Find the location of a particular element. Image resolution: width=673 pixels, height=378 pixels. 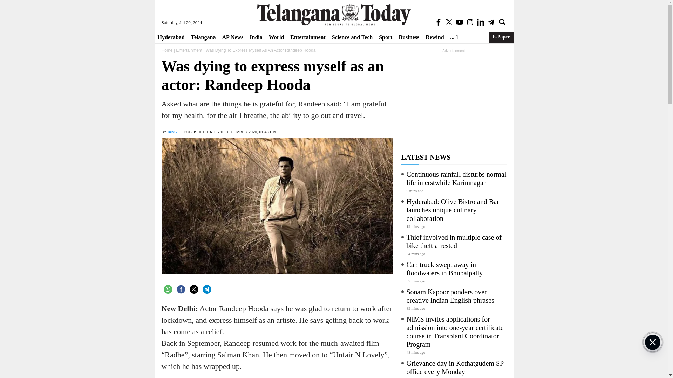

Science and Tech is located at coordinates (352, 37).